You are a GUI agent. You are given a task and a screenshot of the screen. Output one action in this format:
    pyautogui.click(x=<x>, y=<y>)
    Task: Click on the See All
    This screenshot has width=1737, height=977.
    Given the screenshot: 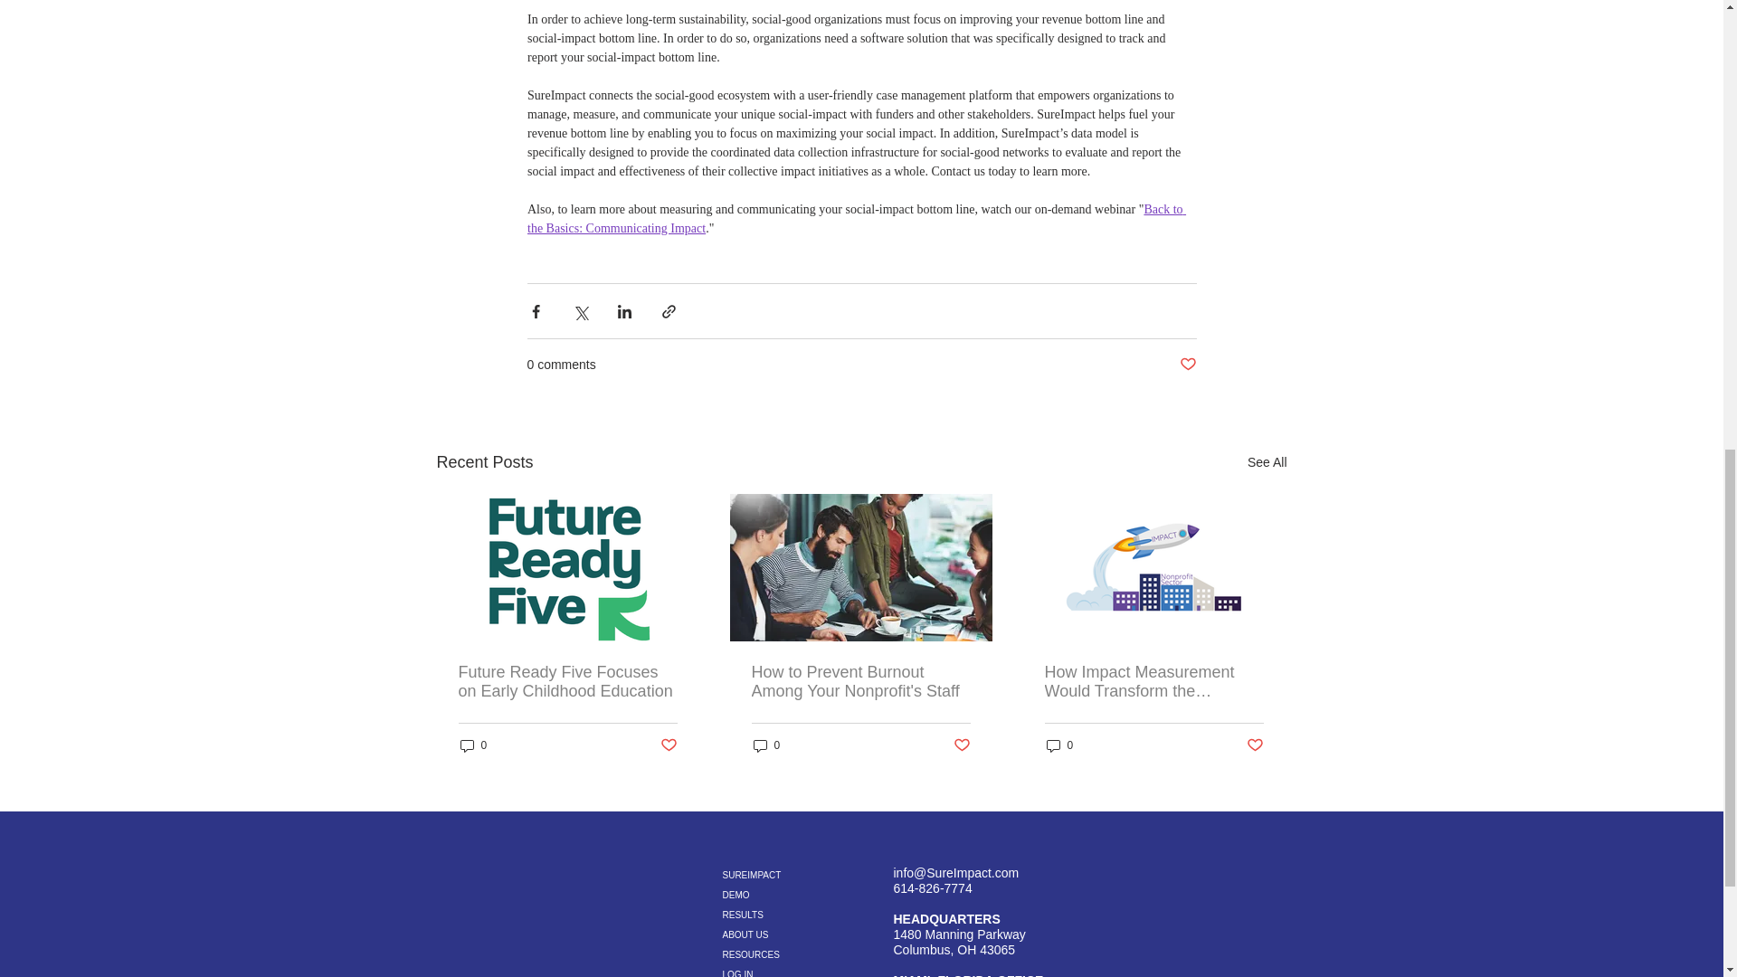 What is the action you would take?
    pyautogui.click(x=1267, y=461)
    